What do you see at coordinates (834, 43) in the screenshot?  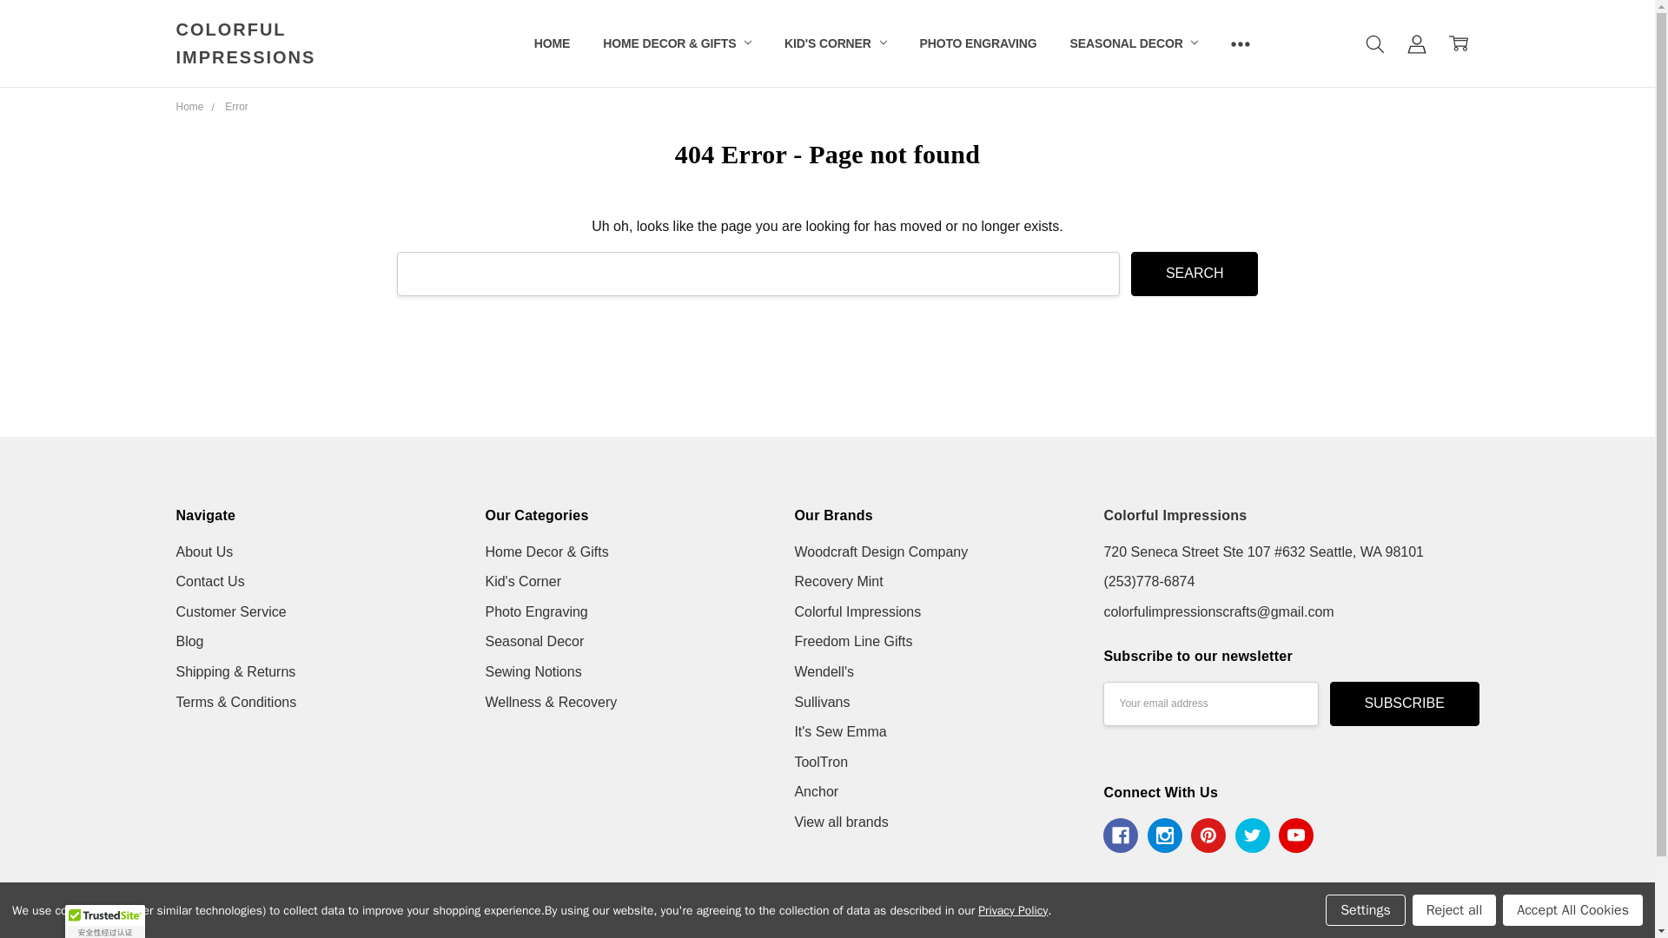 I see `KID'S CORNER` at bounding box center [834, 43].